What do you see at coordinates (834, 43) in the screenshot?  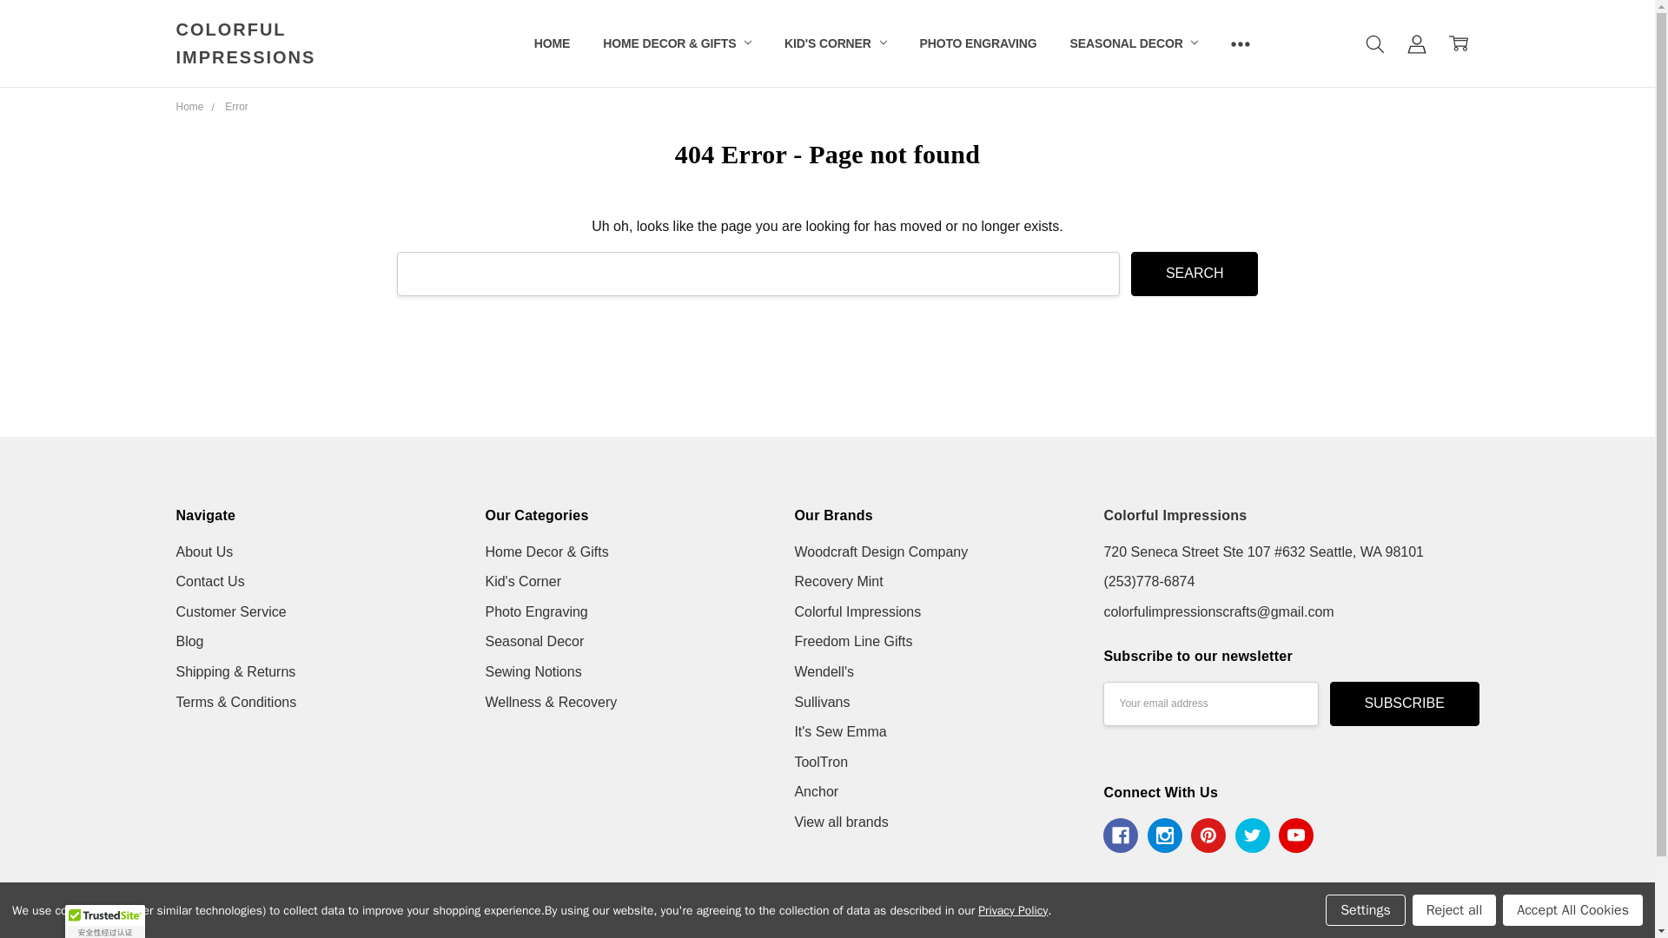 I see `KID'S CORNER` at bounding box center [834, 43].